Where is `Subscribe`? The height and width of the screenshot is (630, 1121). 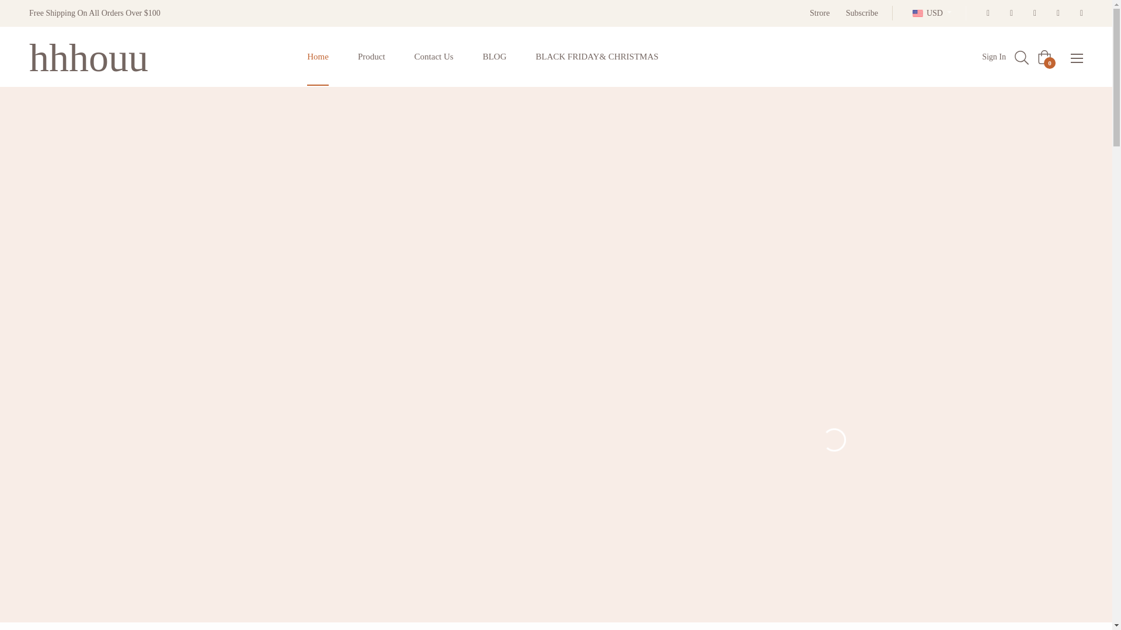 Subscribe is located at coordinates (862, 13).